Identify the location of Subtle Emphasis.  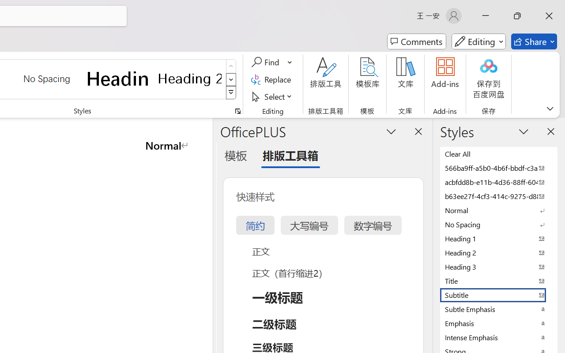
(499, 309).